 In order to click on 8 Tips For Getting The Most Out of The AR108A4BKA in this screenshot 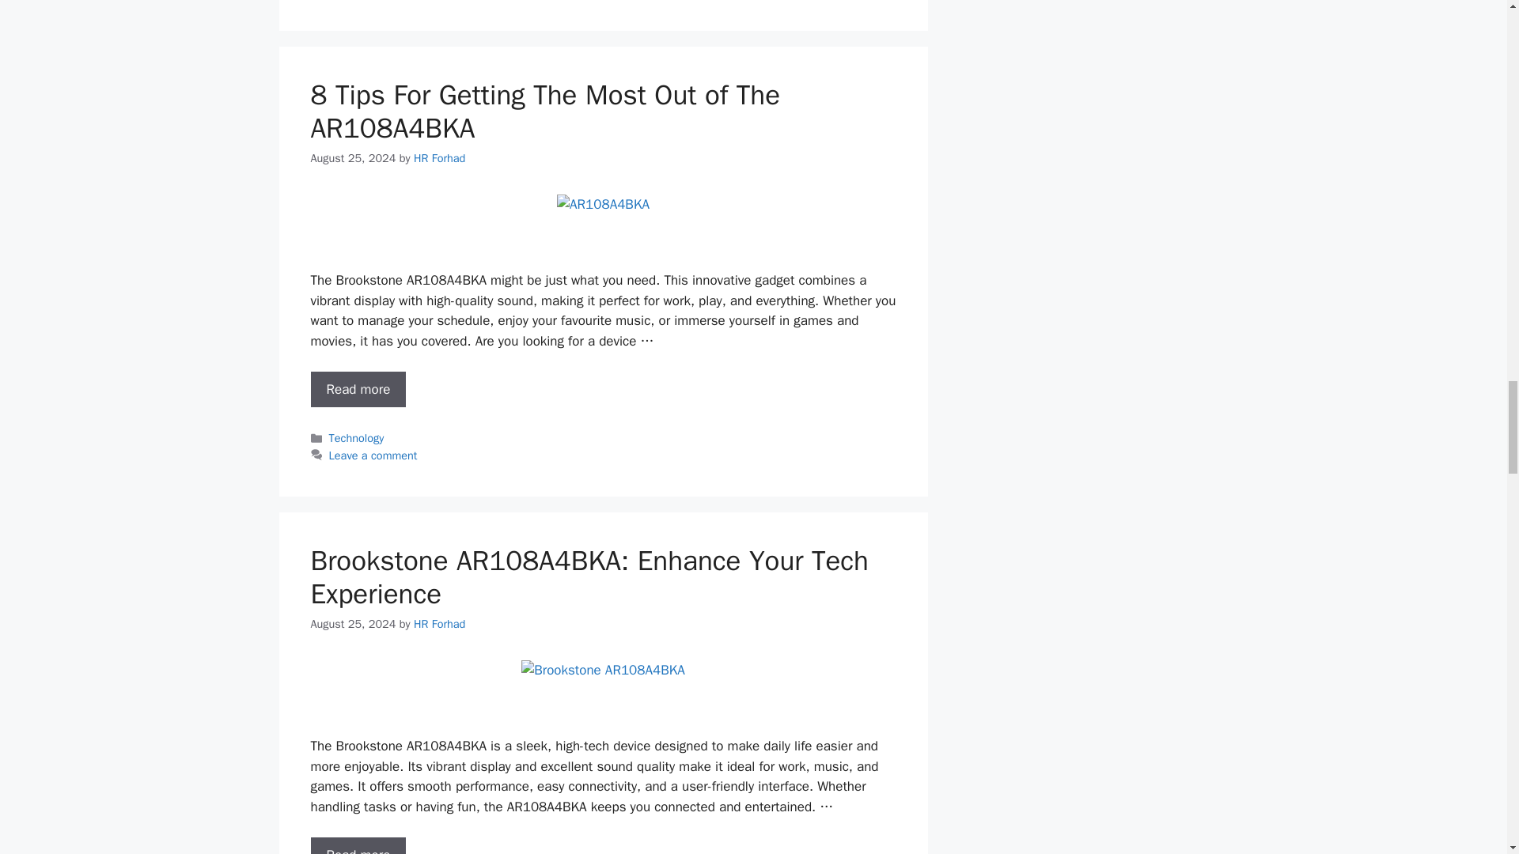, I will do `click(358, 389)`.